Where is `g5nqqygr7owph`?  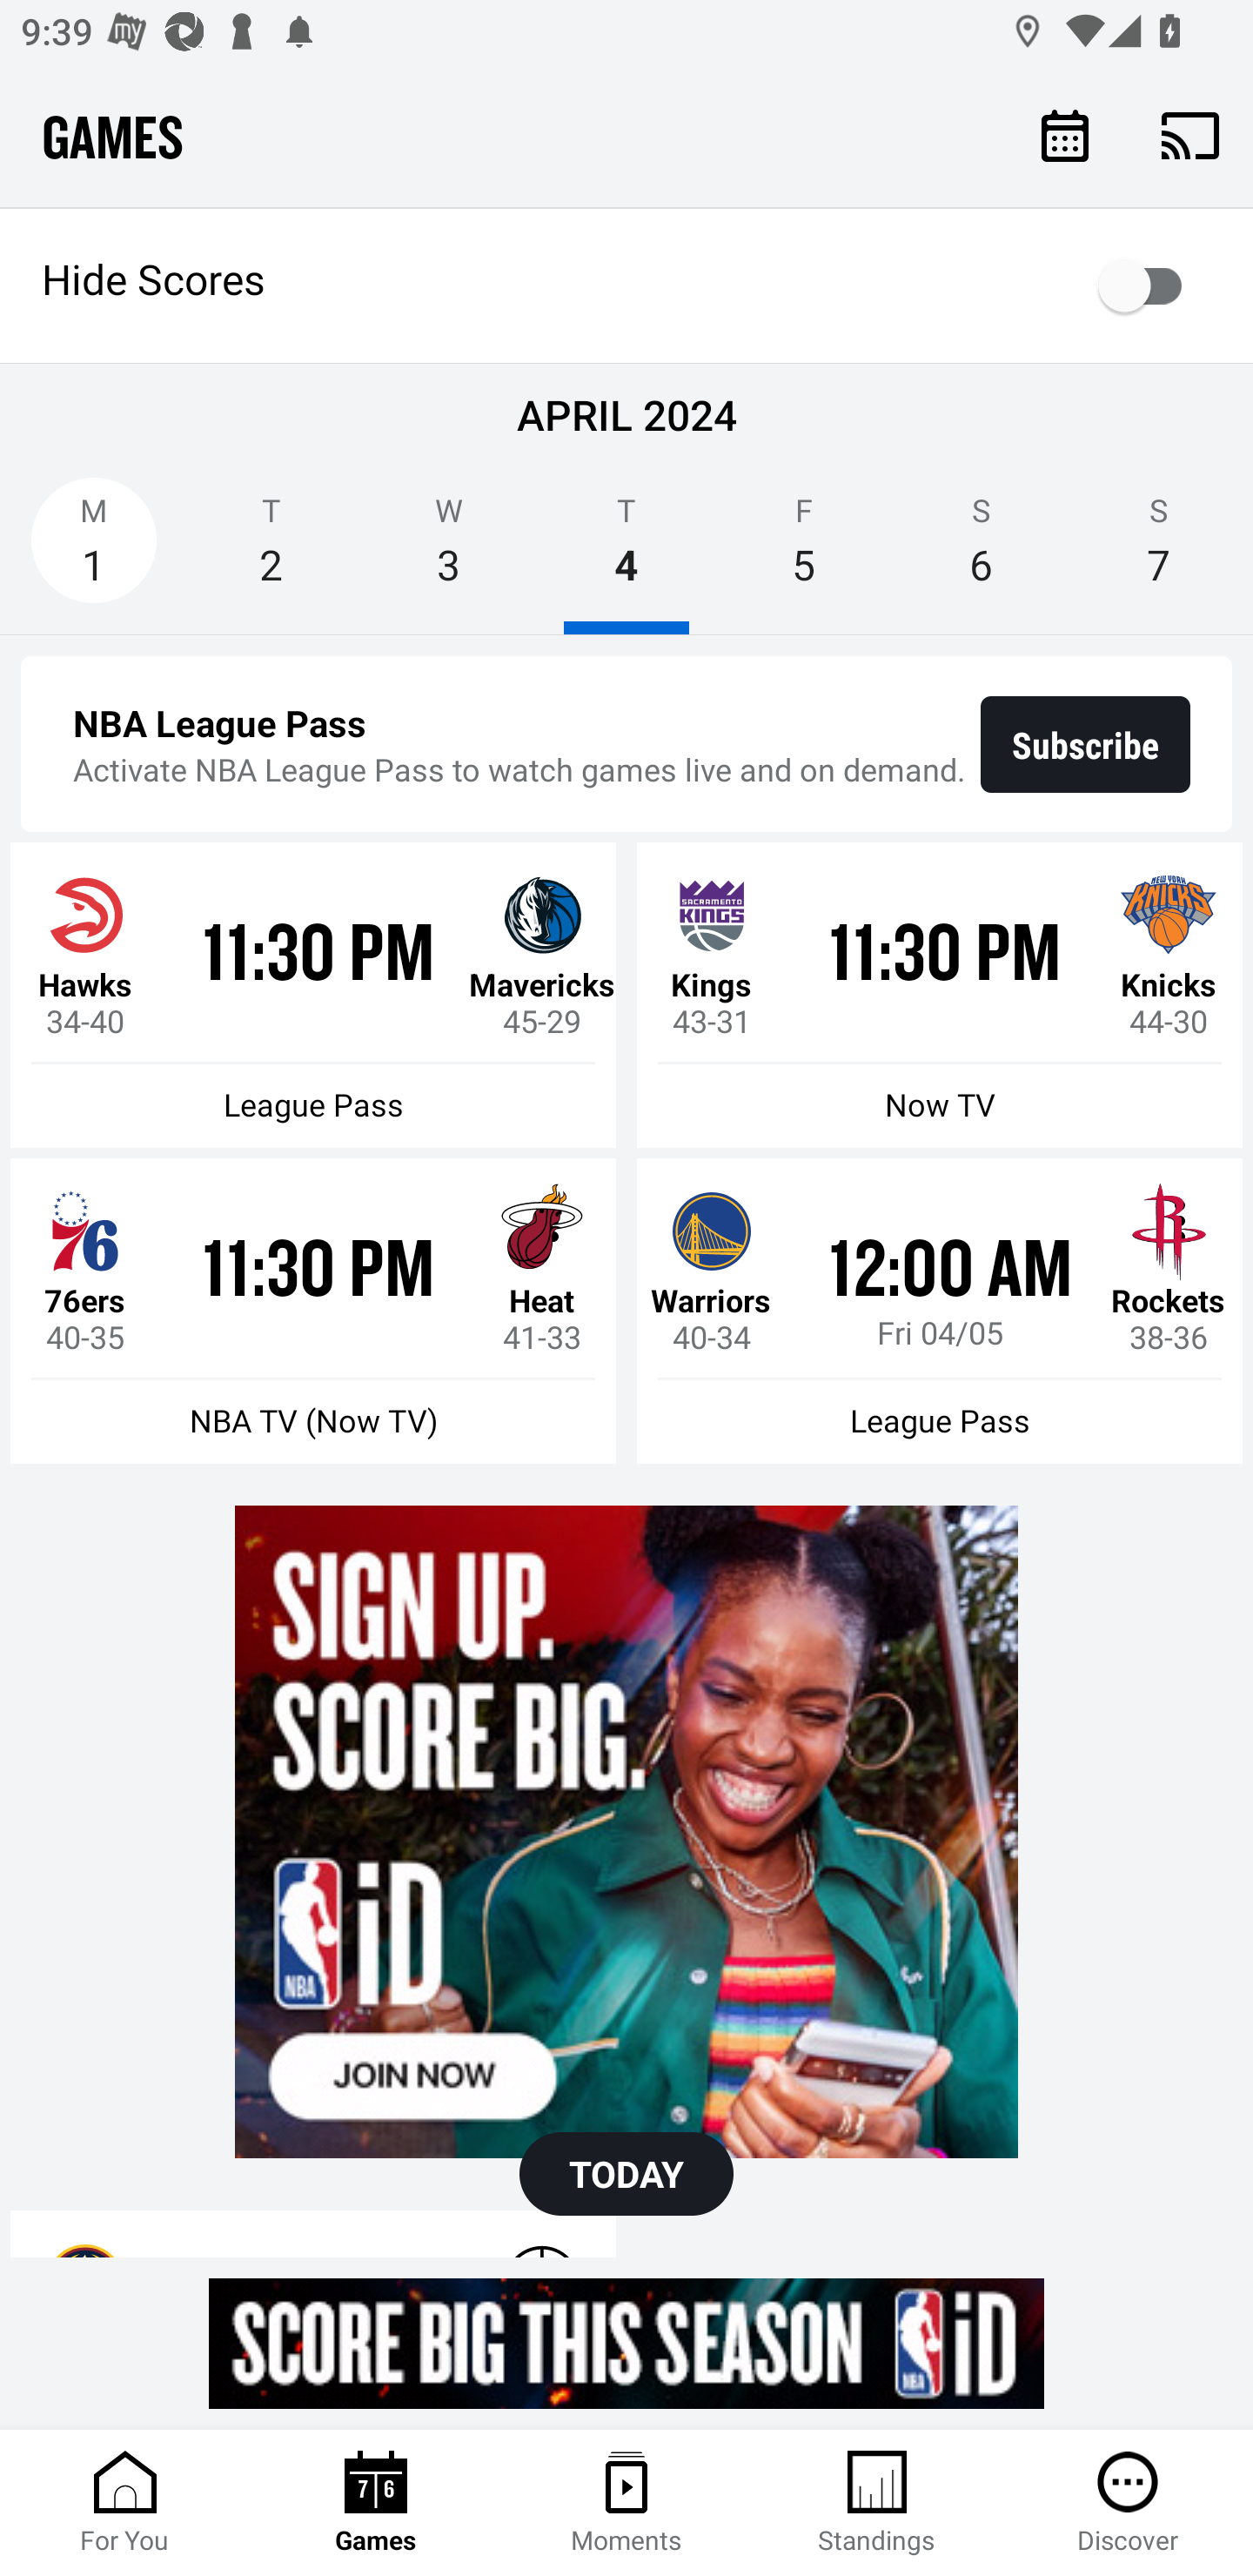 g5nqqygr7owph is located at coordinates (626, 2343).